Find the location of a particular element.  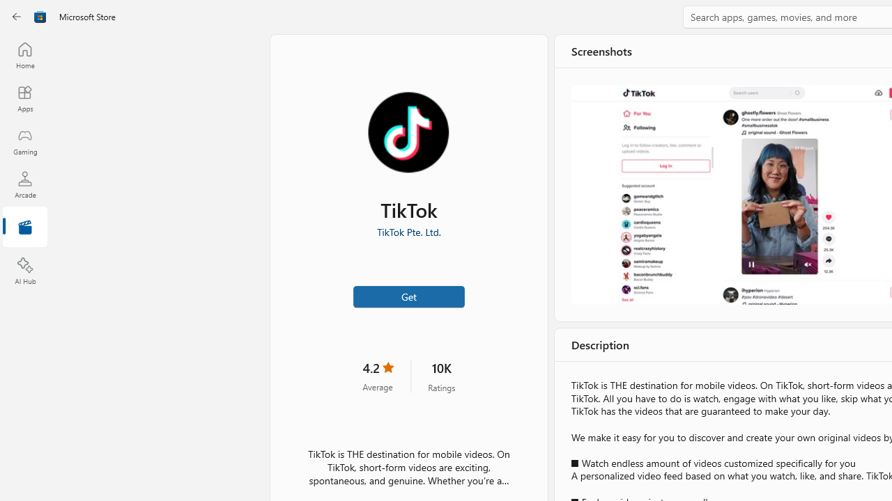

AI Hub is located at coordinates (25, 271).